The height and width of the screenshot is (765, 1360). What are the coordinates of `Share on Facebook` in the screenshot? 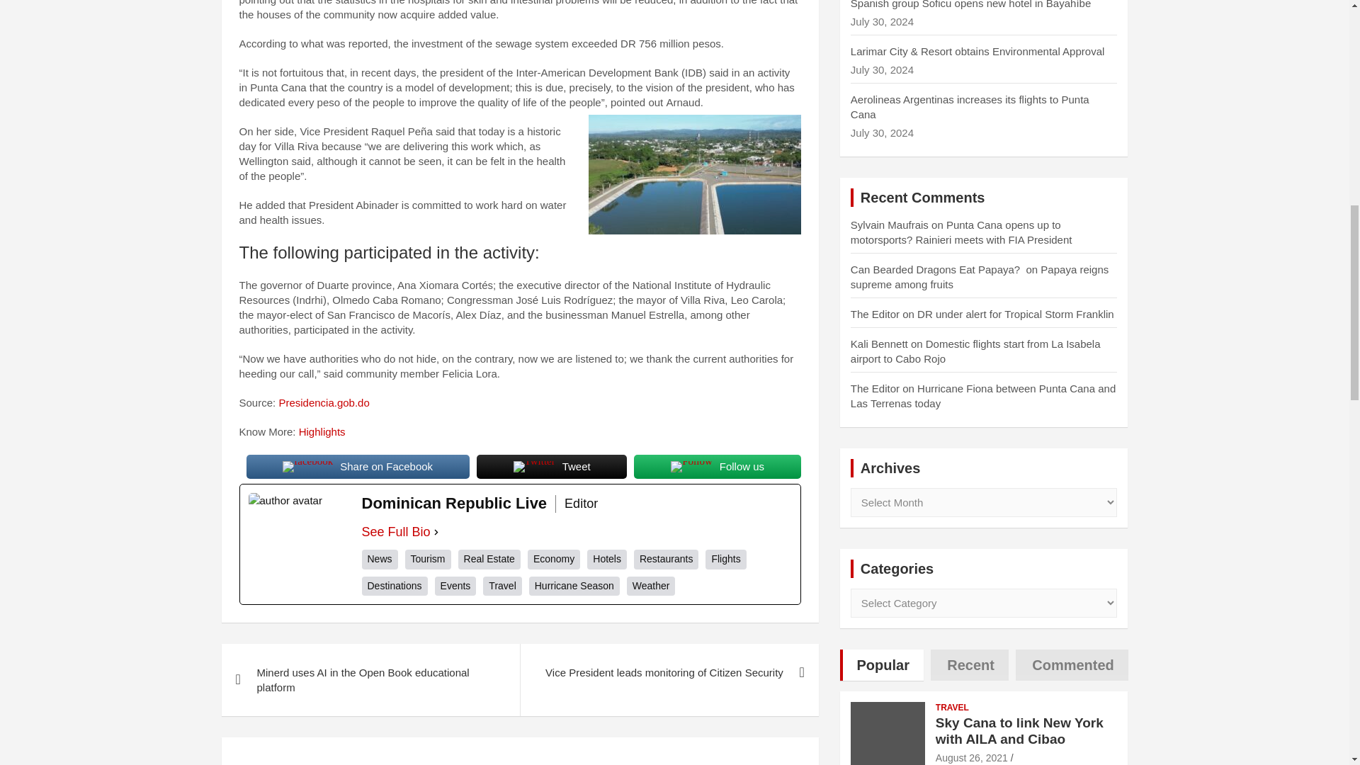 It's located at (357, 467).